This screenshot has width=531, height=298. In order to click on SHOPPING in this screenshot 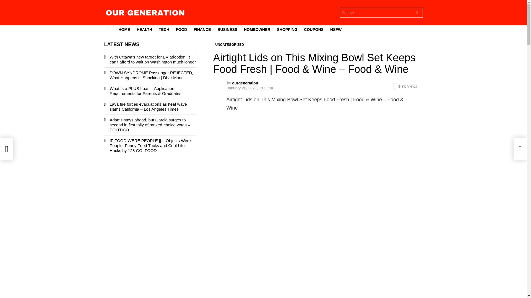, I will do `click(287, 29)`.